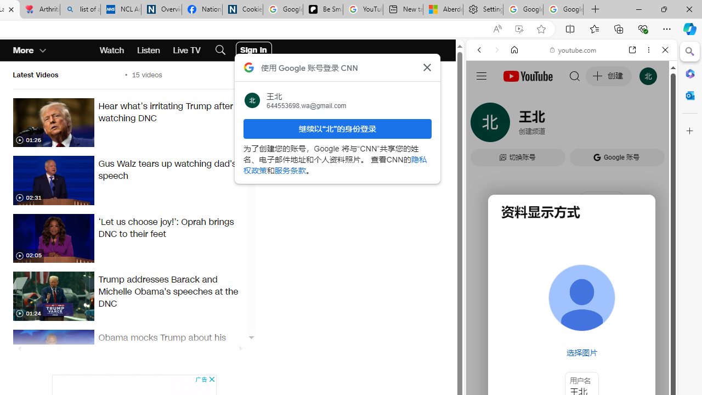  What do you see at coordinates (484, 125) in the screenshot?
I see `WEB  ` at bounding box center [484, 125].